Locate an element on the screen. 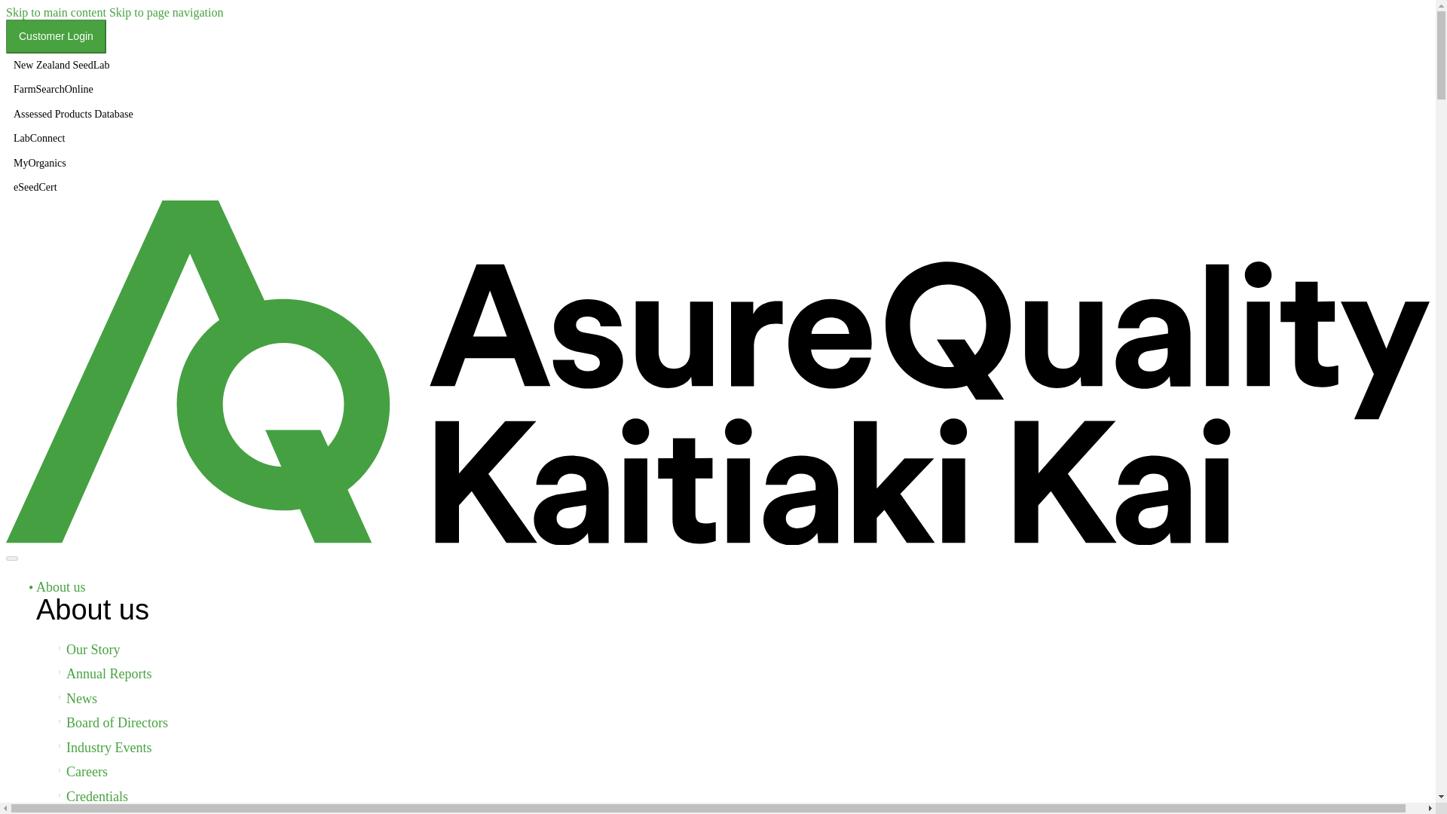 The image size is (1447, 814). Board of Directors is located at coordinates (117, 722).